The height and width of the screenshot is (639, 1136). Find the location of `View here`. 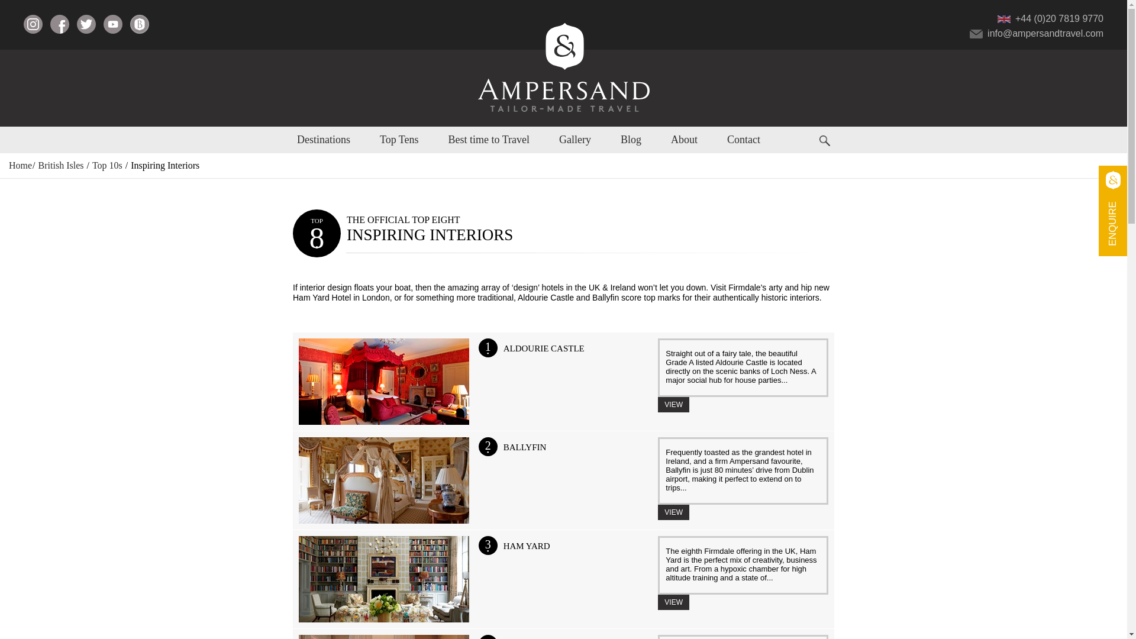

View here is located at coordinates (673, 404).